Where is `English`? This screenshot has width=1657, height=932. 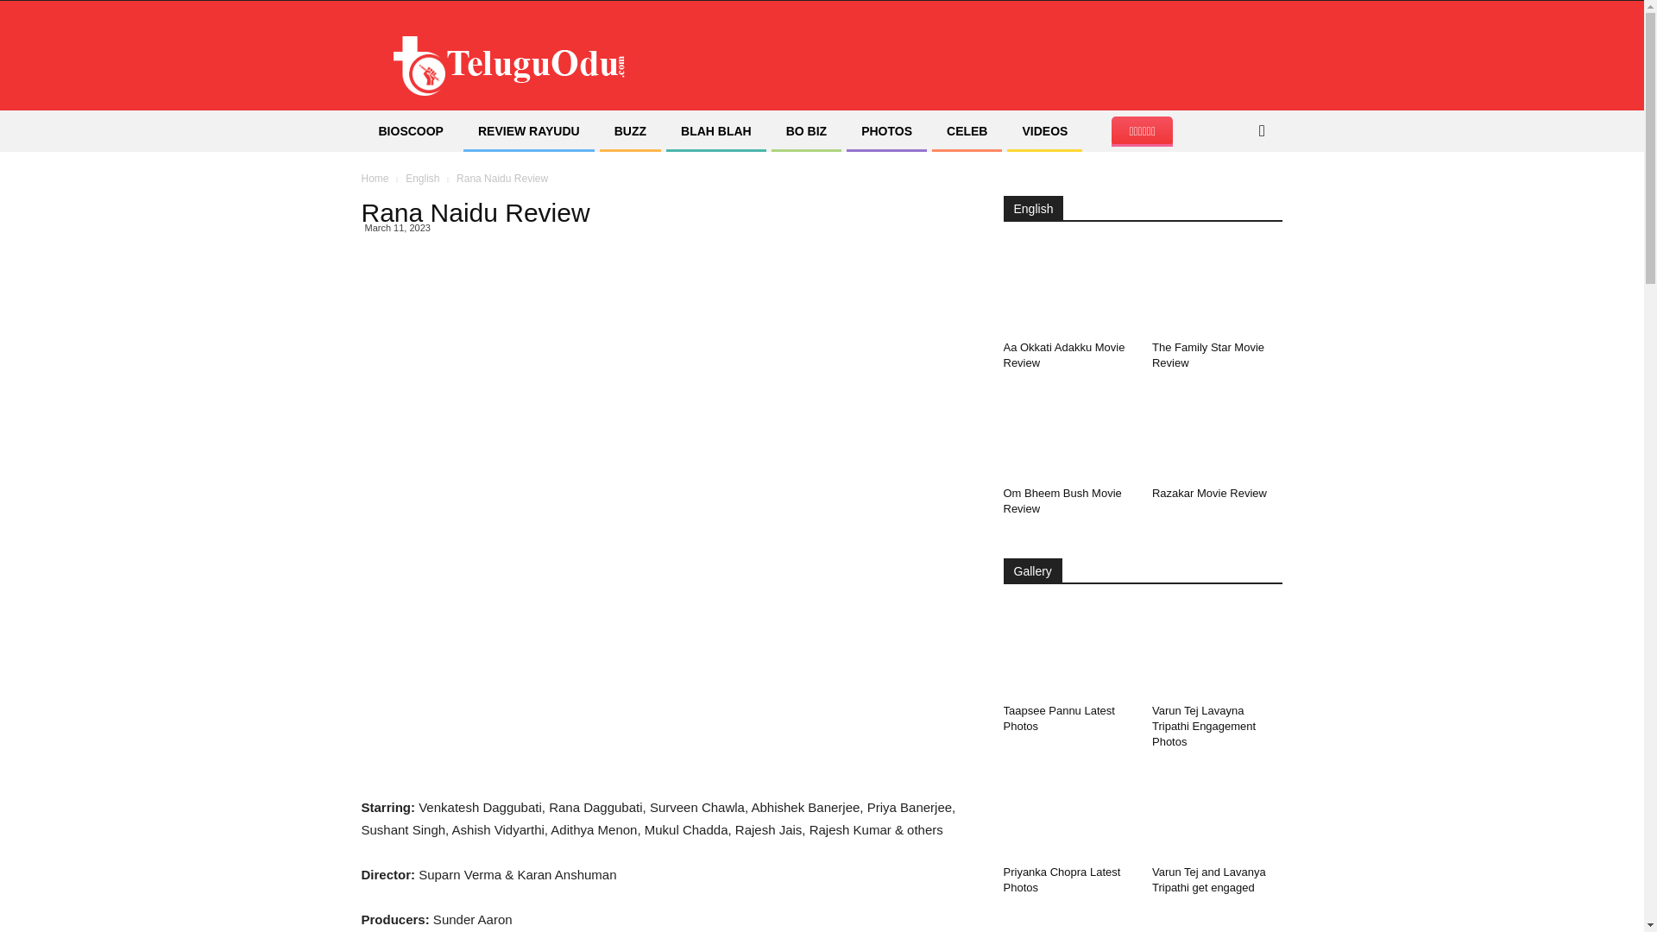
English is located at coordinates (422, 178).